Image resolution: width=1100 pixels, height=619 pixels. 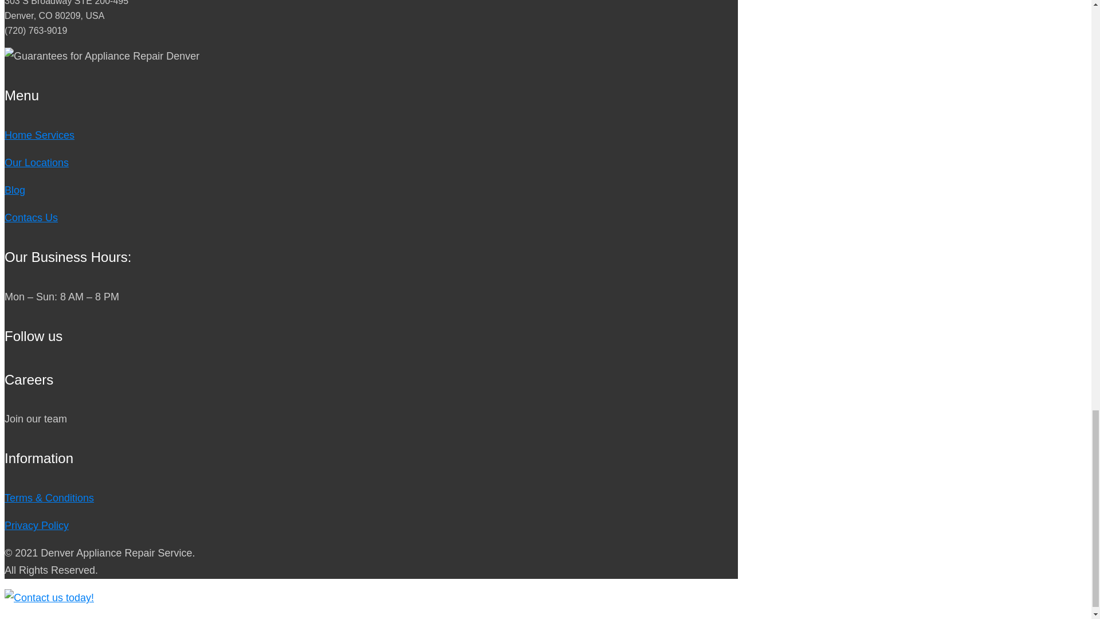 What do you see at coordinates (31, 218) in the screenshot?
I see `Contacs Us` at bounding box center [31, 218].